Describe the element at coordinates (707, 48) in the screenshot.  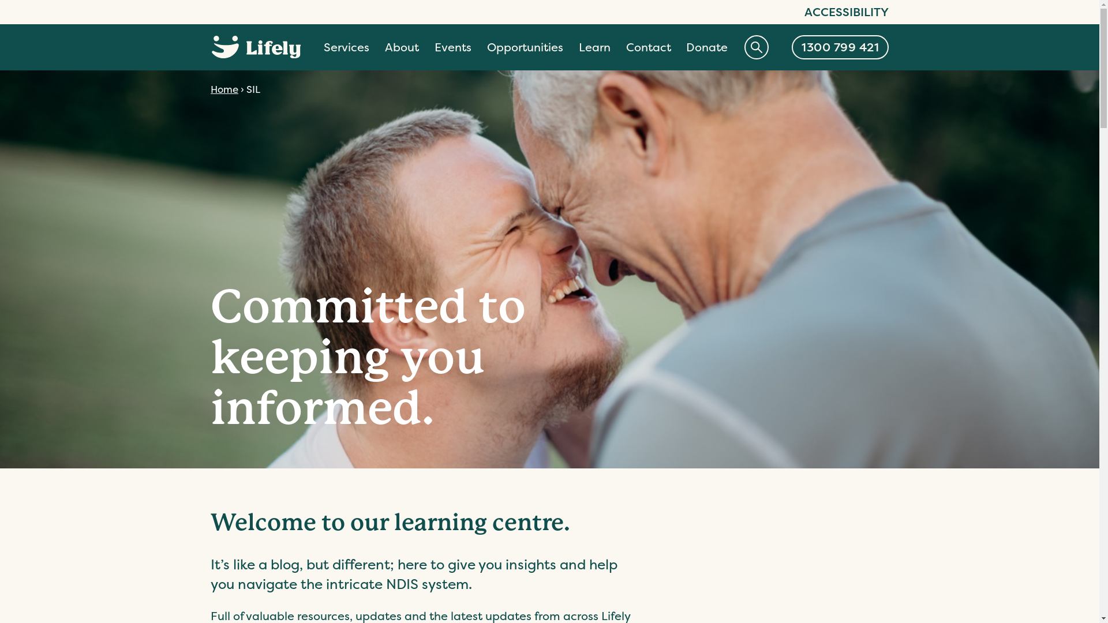
I see `Donate` at that location.